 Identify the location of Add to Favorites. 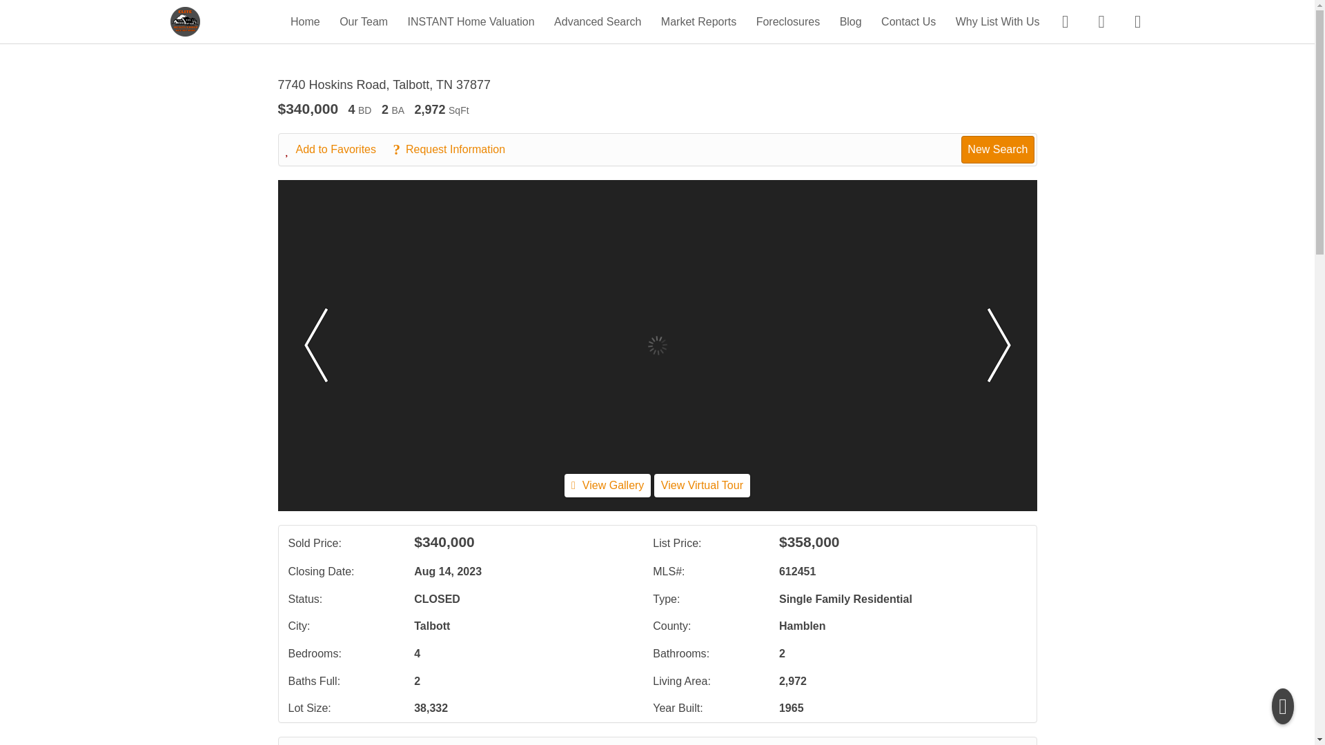
(338, 149).